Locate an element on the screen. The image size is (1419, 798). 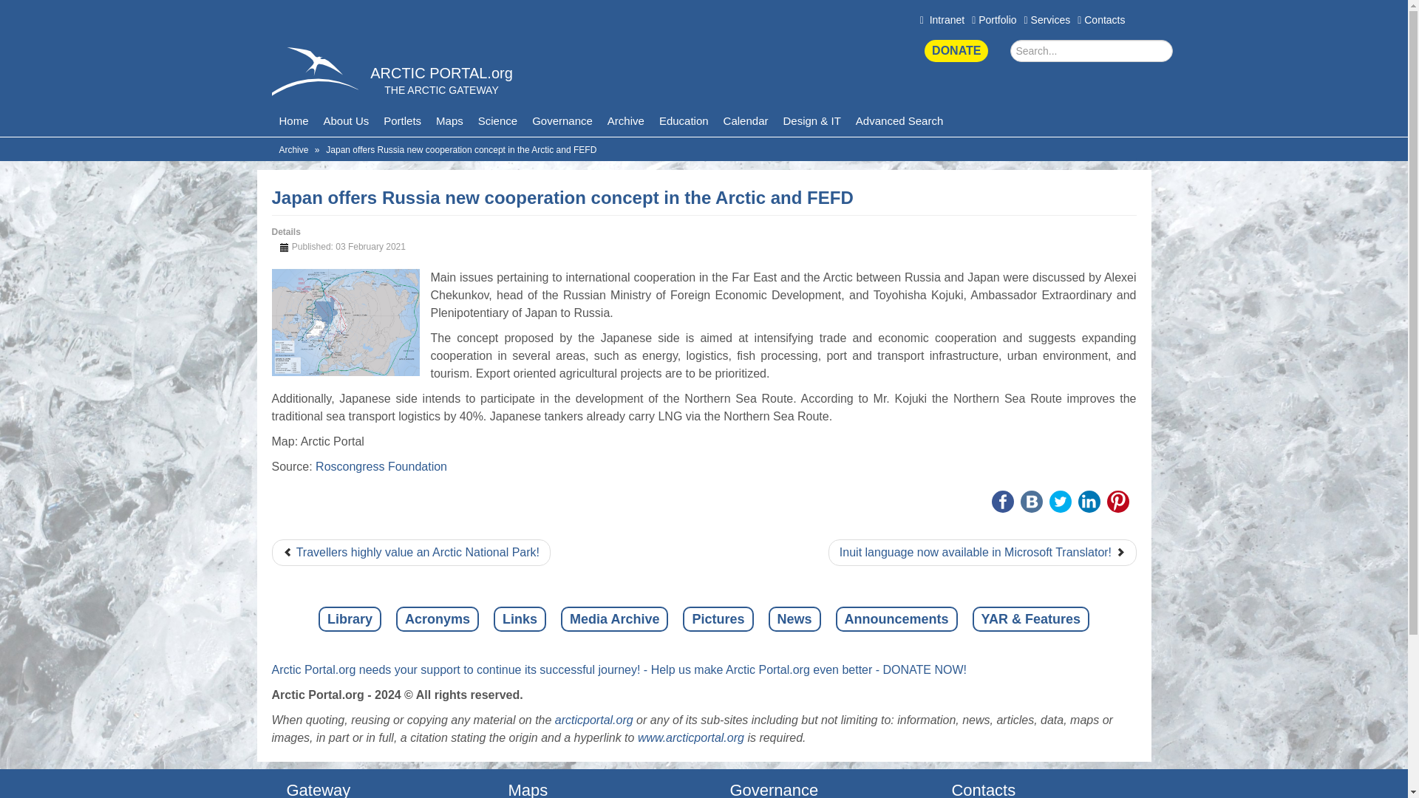
Acronyms is located at coordinates (438, 619).